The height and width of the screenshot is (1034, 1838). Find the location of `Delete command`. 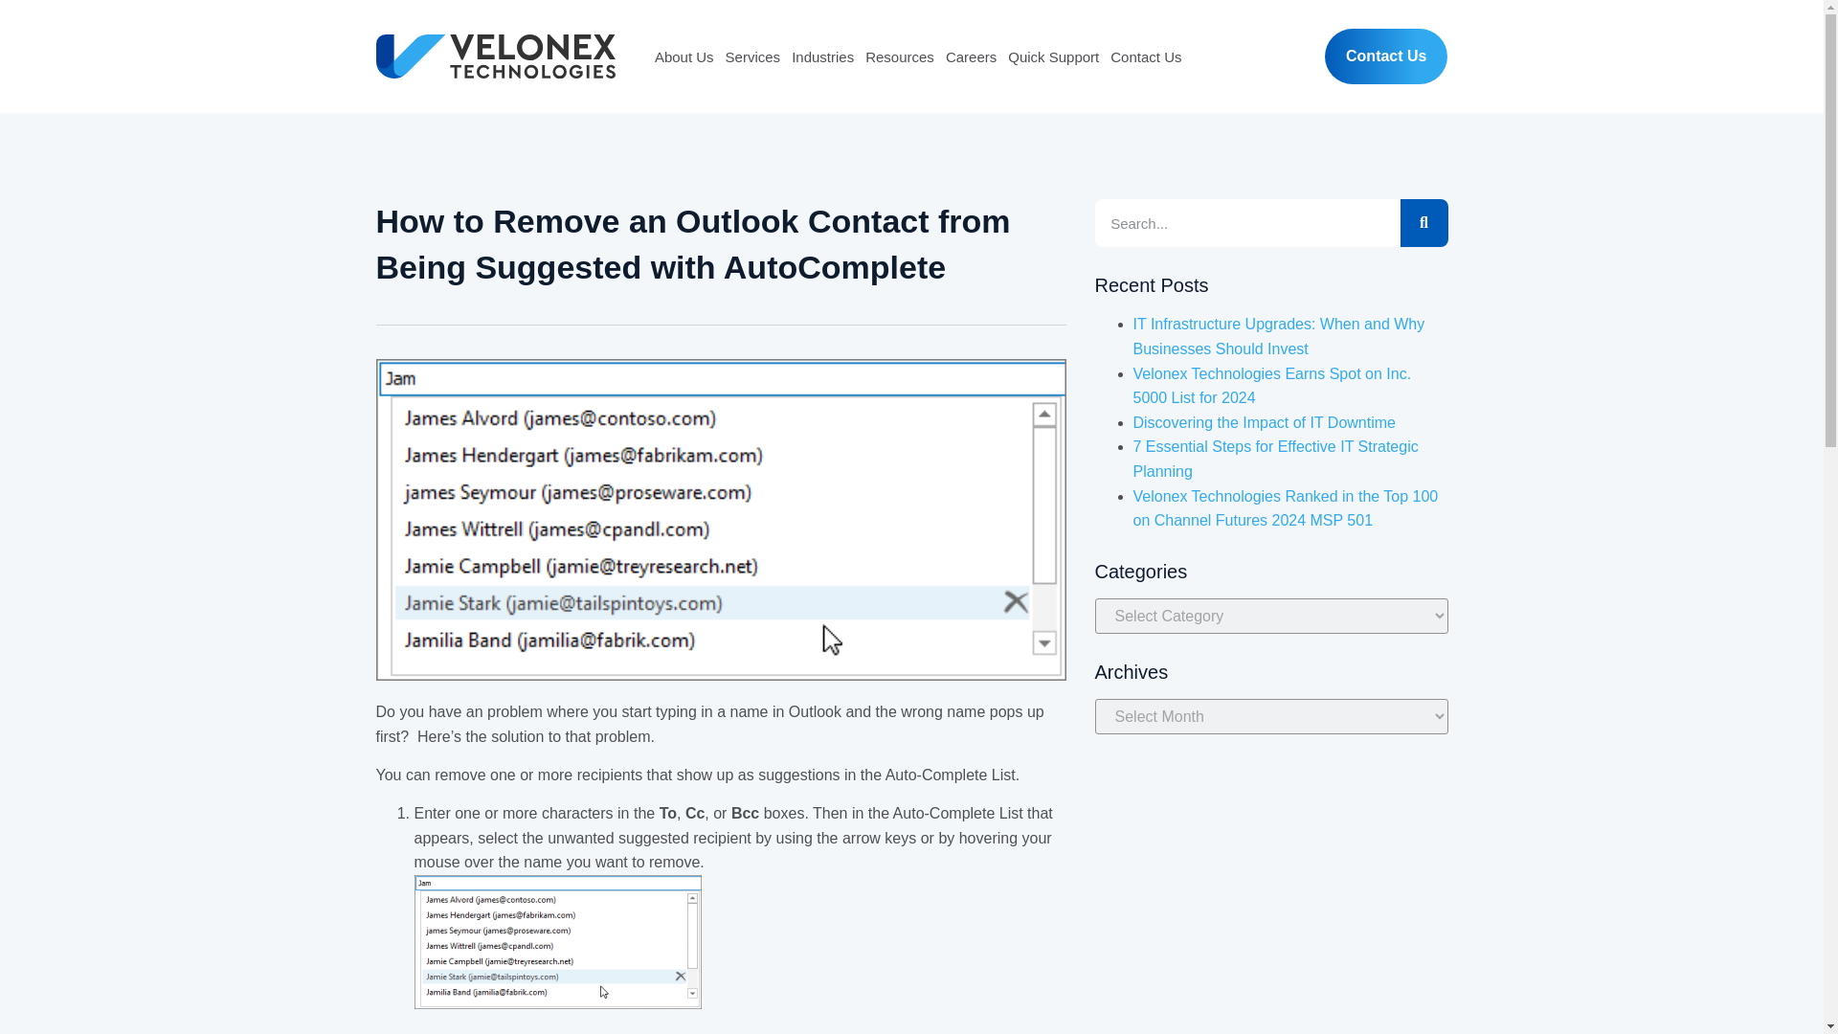

Delete command is located at coordinates (614, 1032).